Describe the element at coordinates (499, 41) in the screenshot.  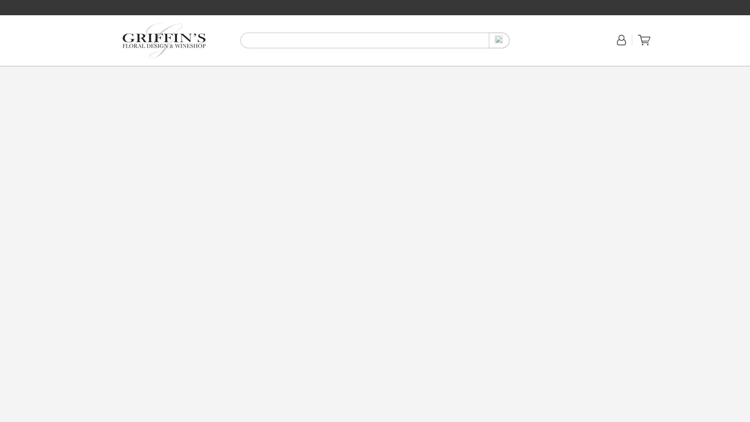
I see `Search` at that location.